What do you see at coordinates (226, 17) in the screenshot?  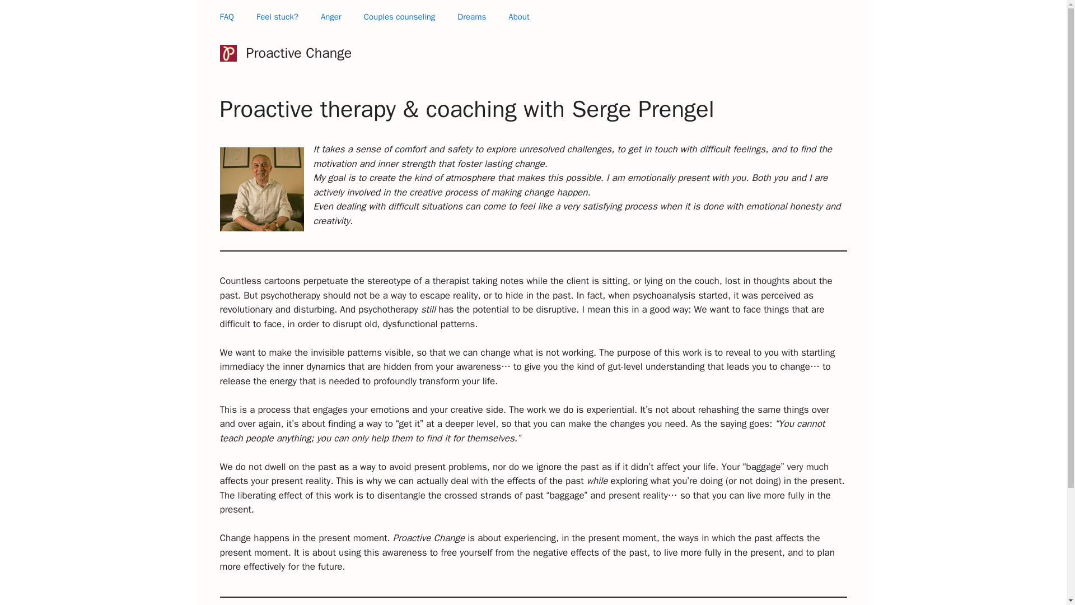 I see `FAQ` at bounding box center [226, 17].